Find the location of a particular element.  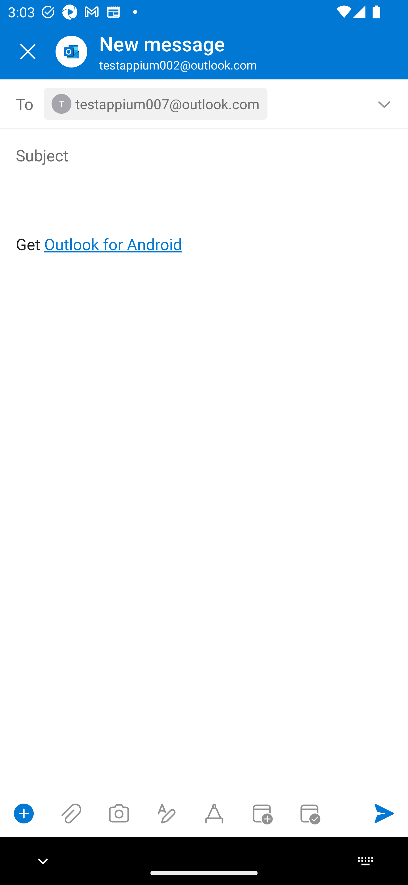

Send availability is located at coordinates (309, 813).